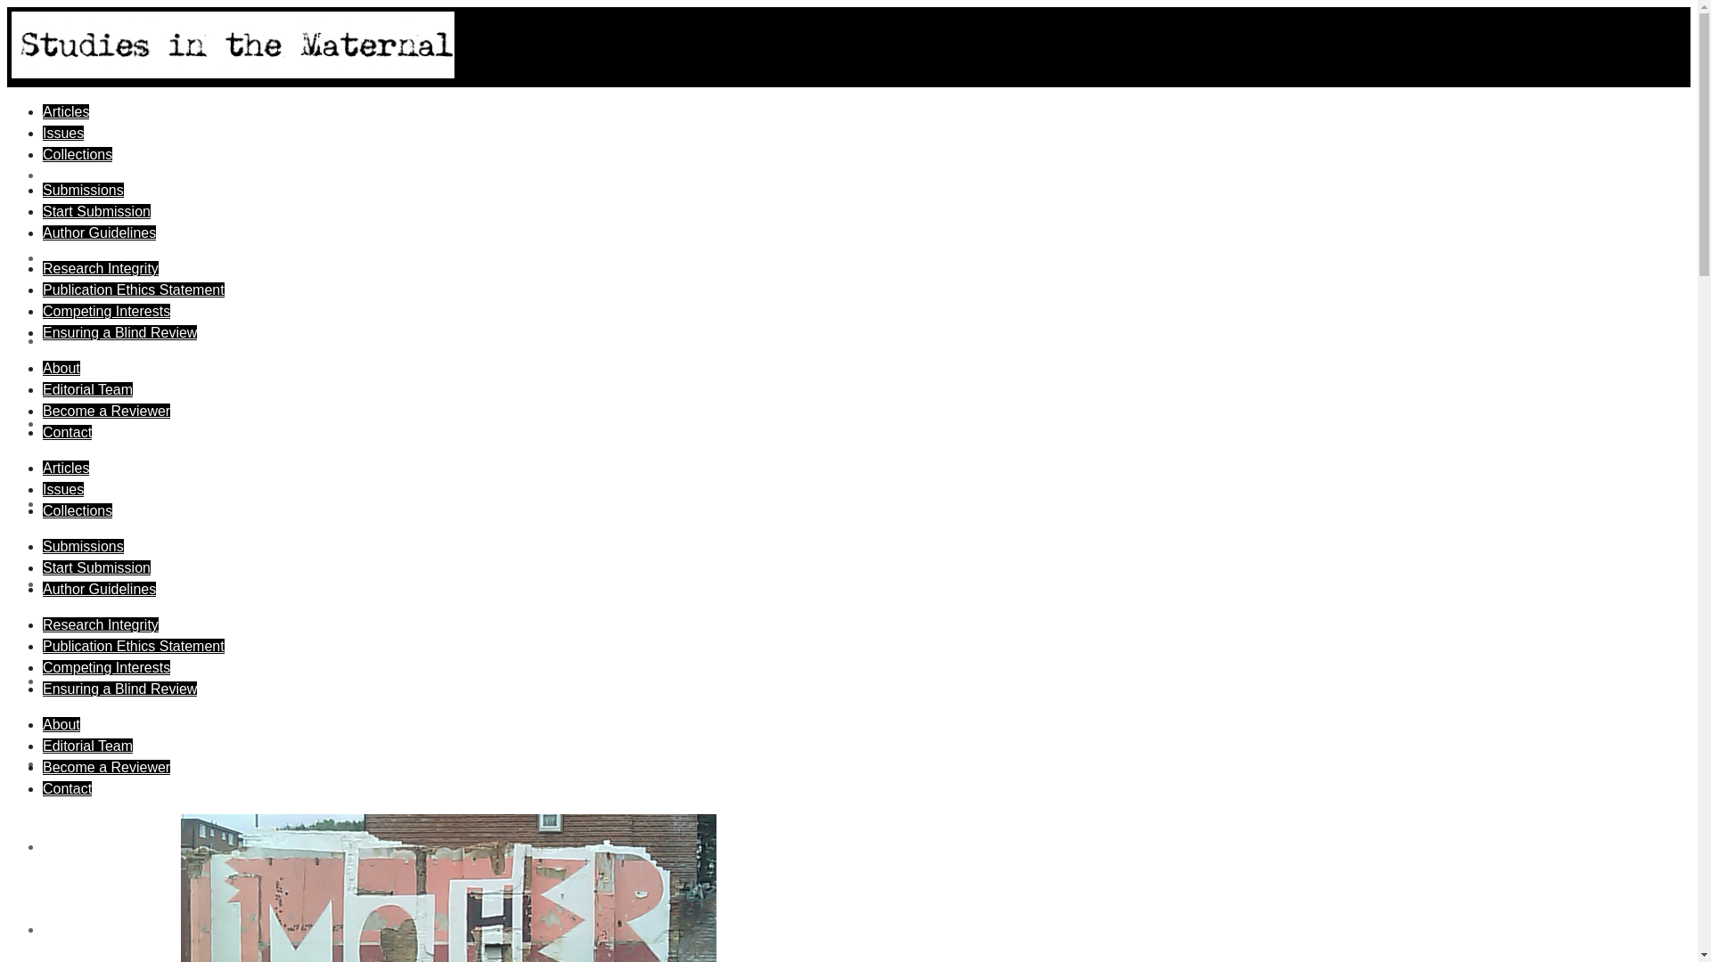  Describe the element at coordinates (61, 723) in the screenshot. I see `About` at that location.